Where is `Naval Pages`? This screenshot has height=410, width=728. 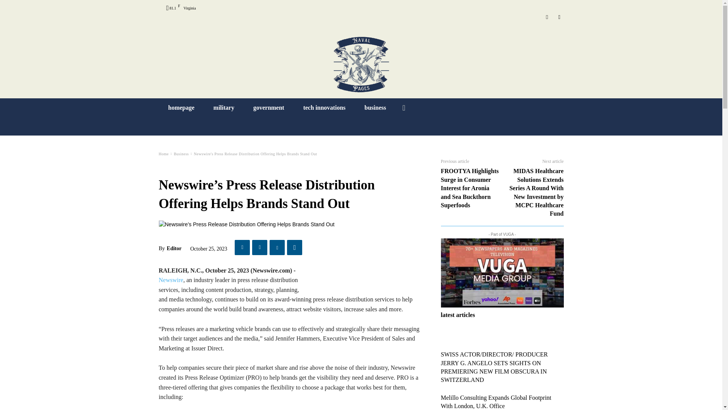
Naval Pages is located at coordinates (361, 65).